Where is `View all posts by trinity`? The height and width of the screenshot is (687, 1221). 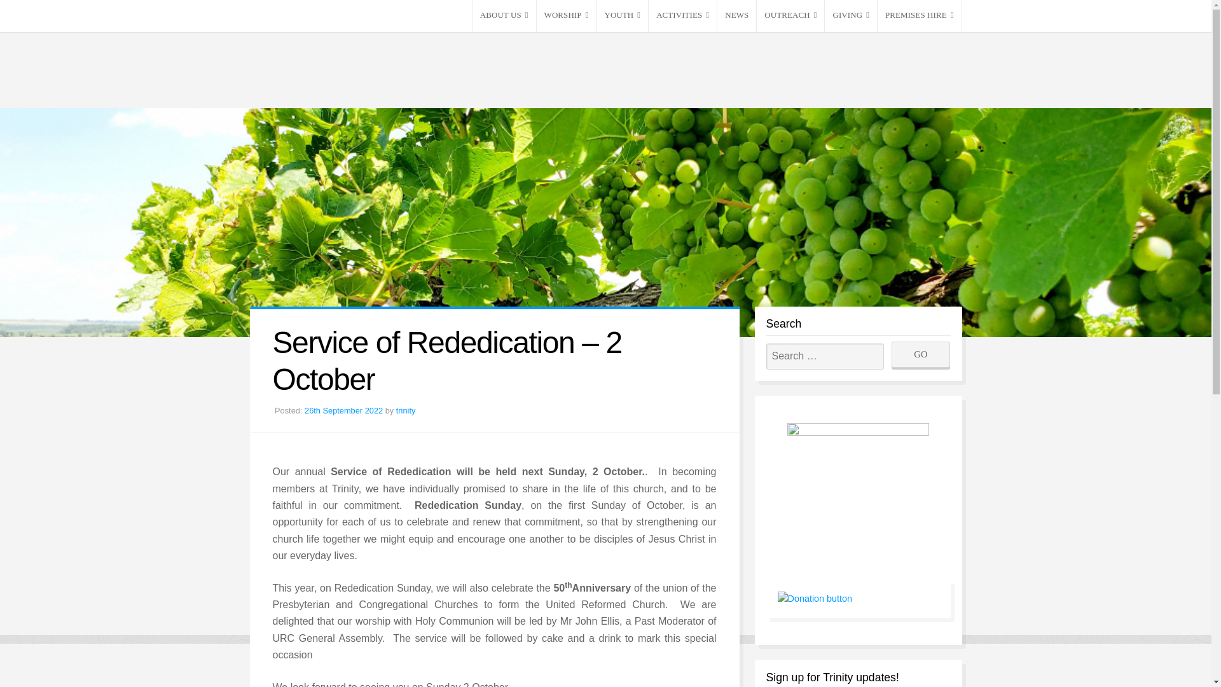 View all posts by trinity is located at coordinates (406, 411).